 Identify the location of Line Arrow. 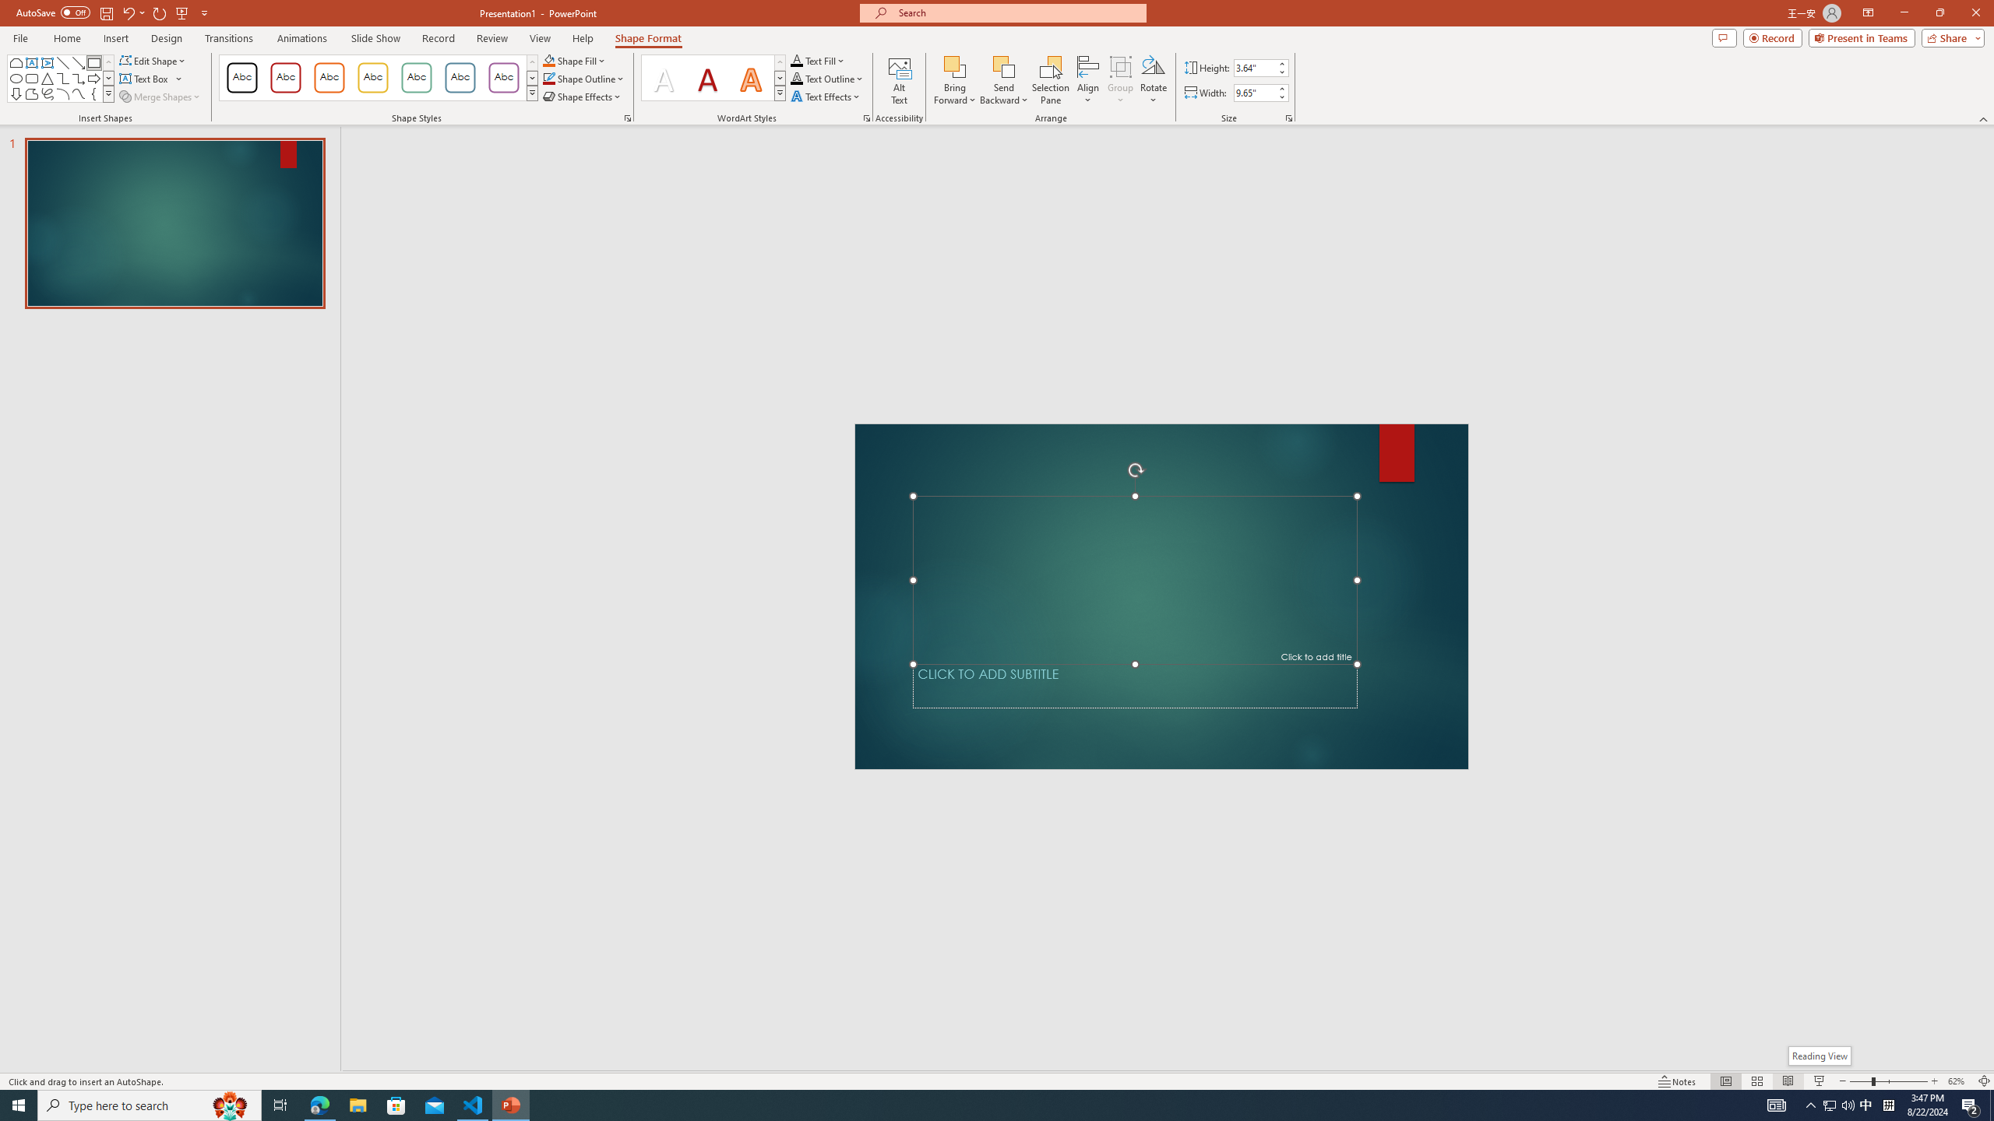
(79, 62).